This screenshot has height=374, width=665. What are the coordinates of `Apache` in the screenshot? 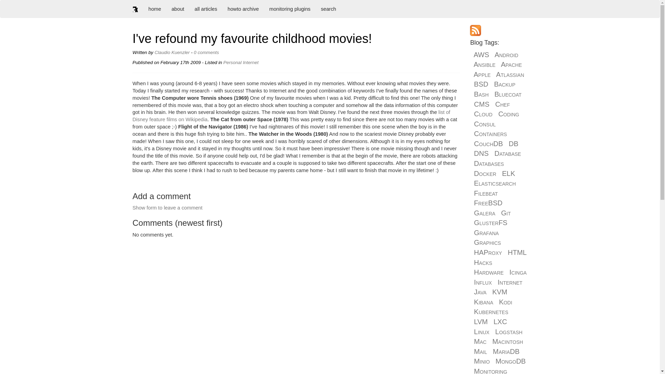 It's located at (511, 64).